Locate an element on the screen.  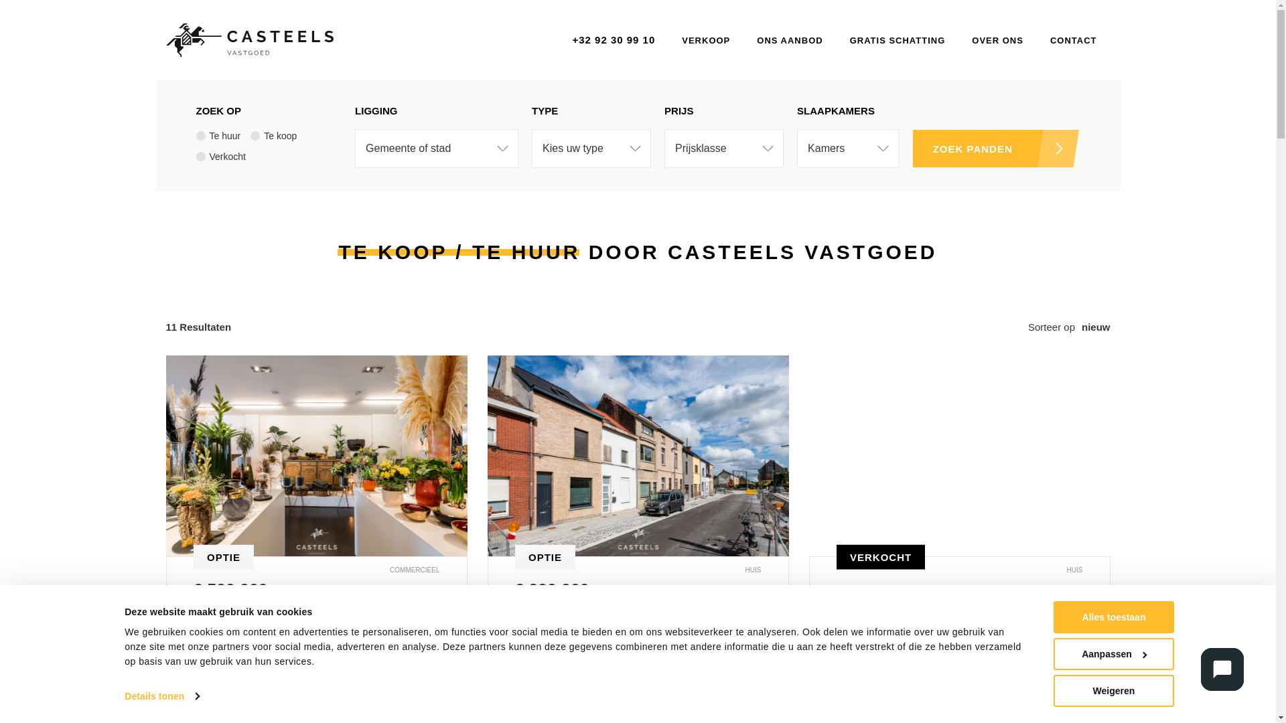
Weigeren is located at coordinates (1114, 691).